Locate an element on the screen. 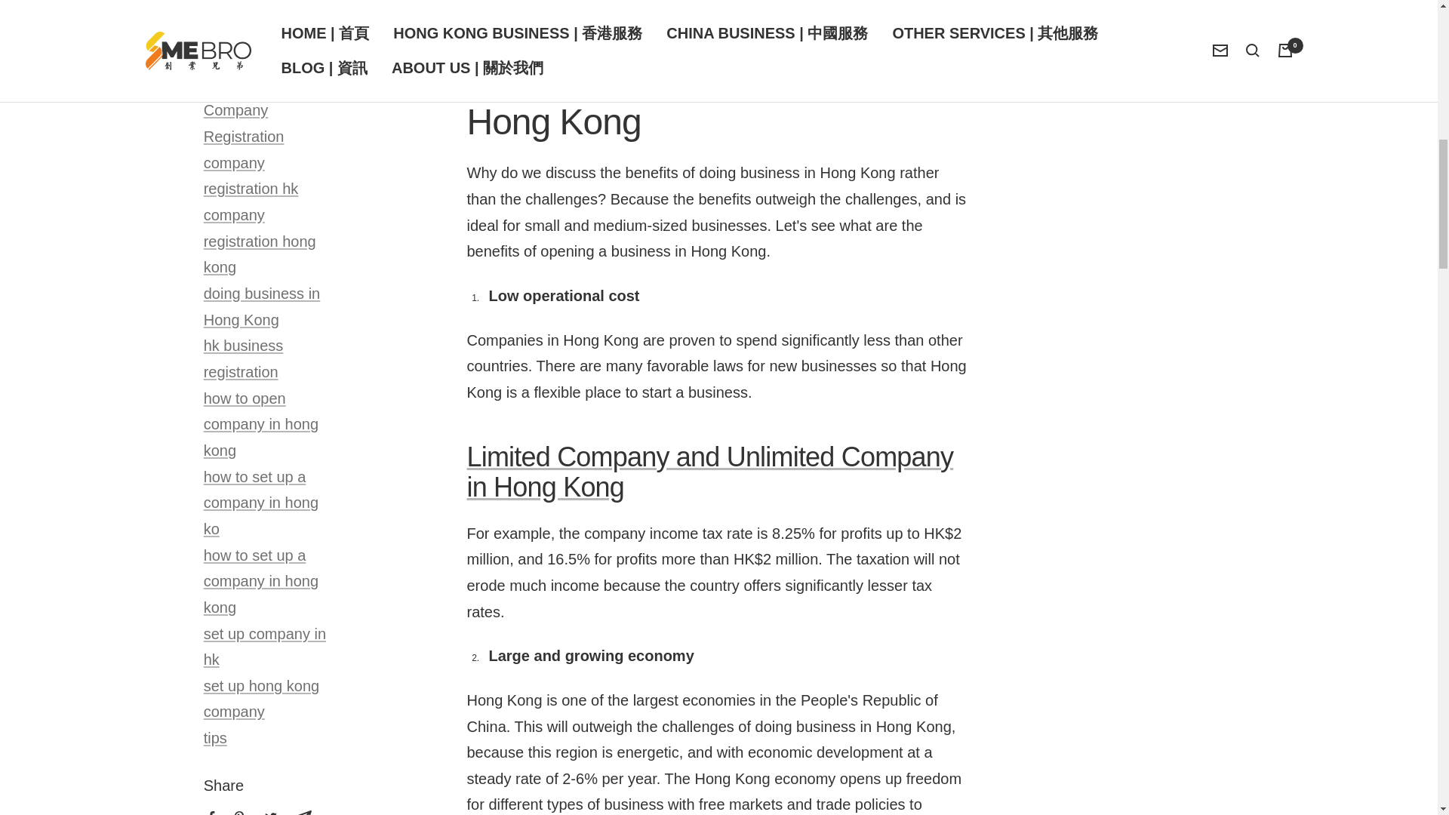  Company Registration is located at coordinates (244, 124).